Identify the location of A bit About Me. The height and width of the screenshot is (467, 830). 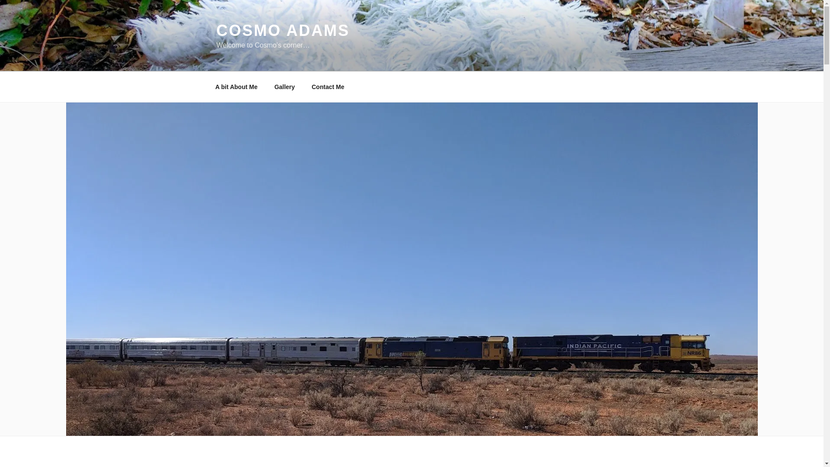
(236, 86).